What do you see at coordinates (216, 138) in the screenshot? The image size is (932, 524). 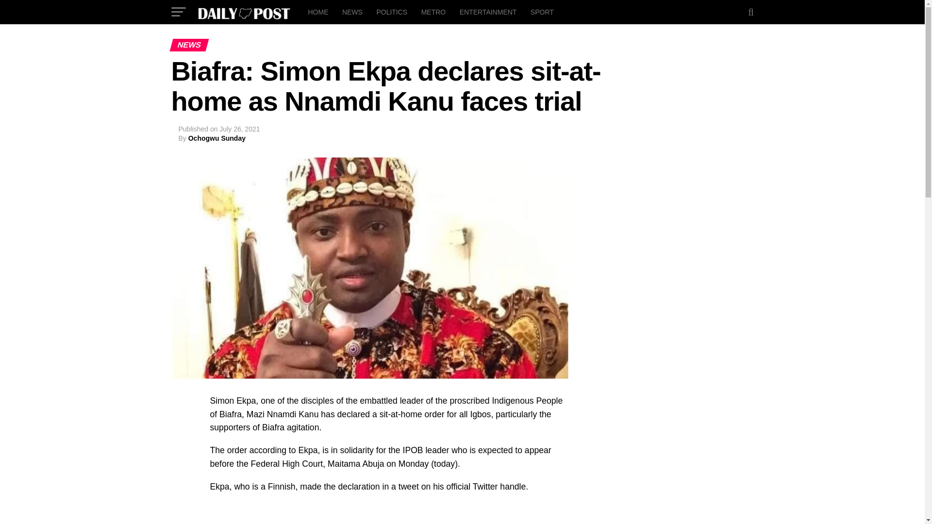 I see `Posts by Ochogwu Sunday` at bounding box center [216, 138].